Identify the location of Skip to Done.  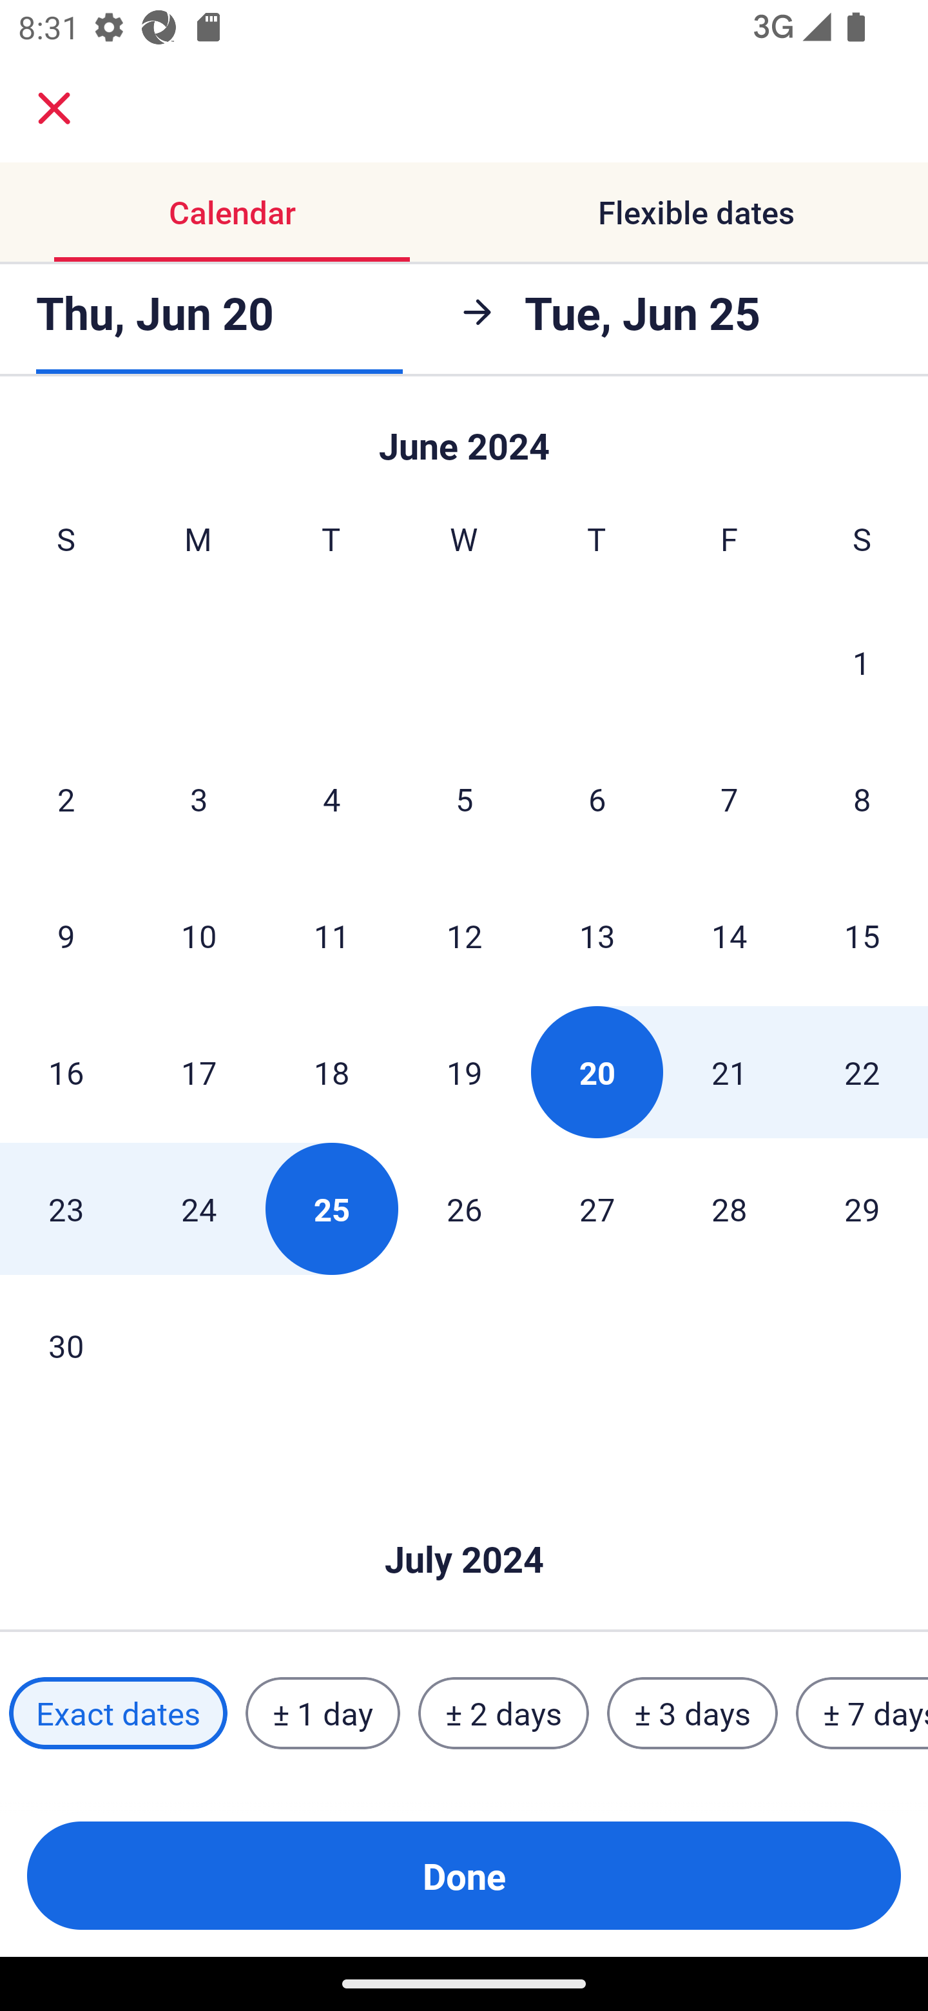
(464, 1520).